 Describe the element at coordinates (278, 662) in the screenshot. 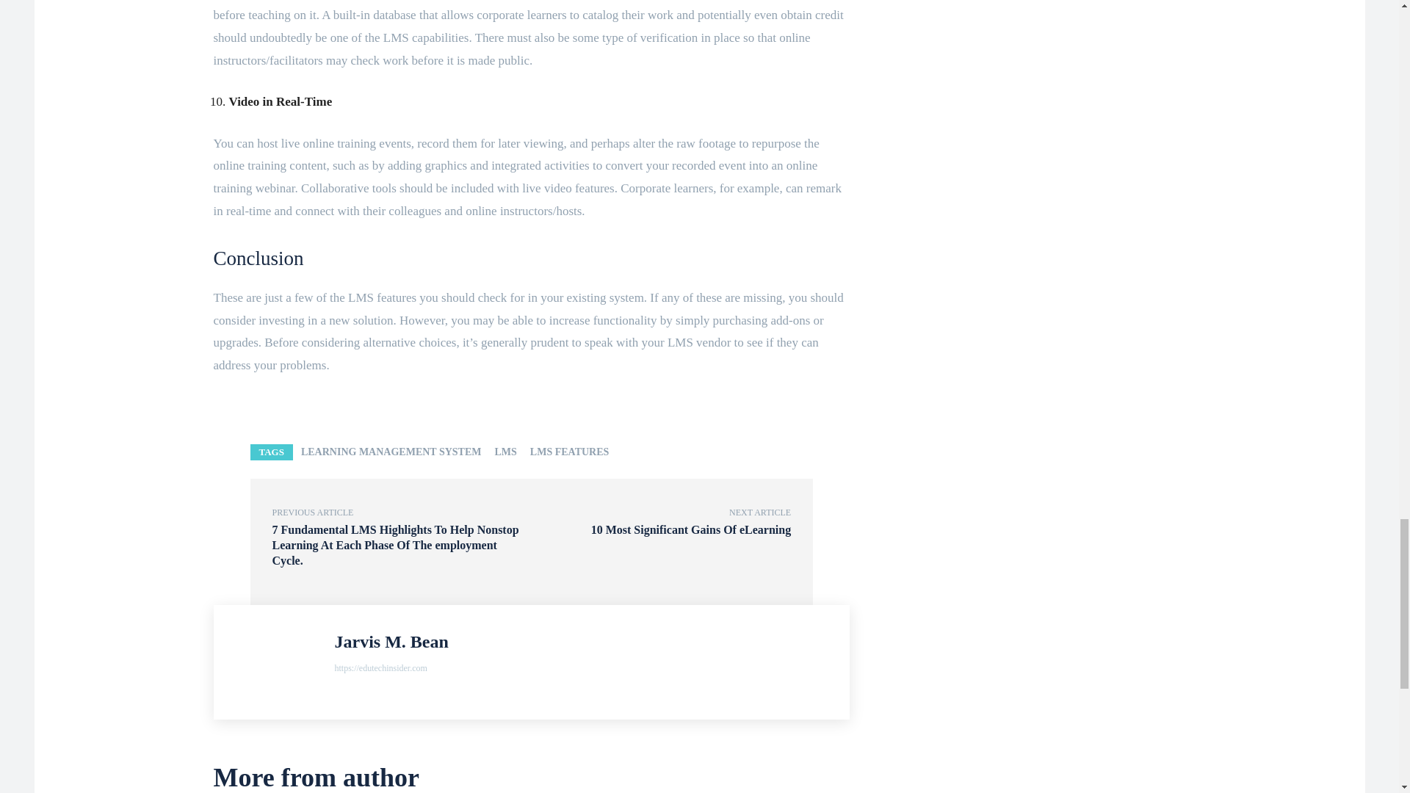

I see `Jarvis M. Bean` at that location.